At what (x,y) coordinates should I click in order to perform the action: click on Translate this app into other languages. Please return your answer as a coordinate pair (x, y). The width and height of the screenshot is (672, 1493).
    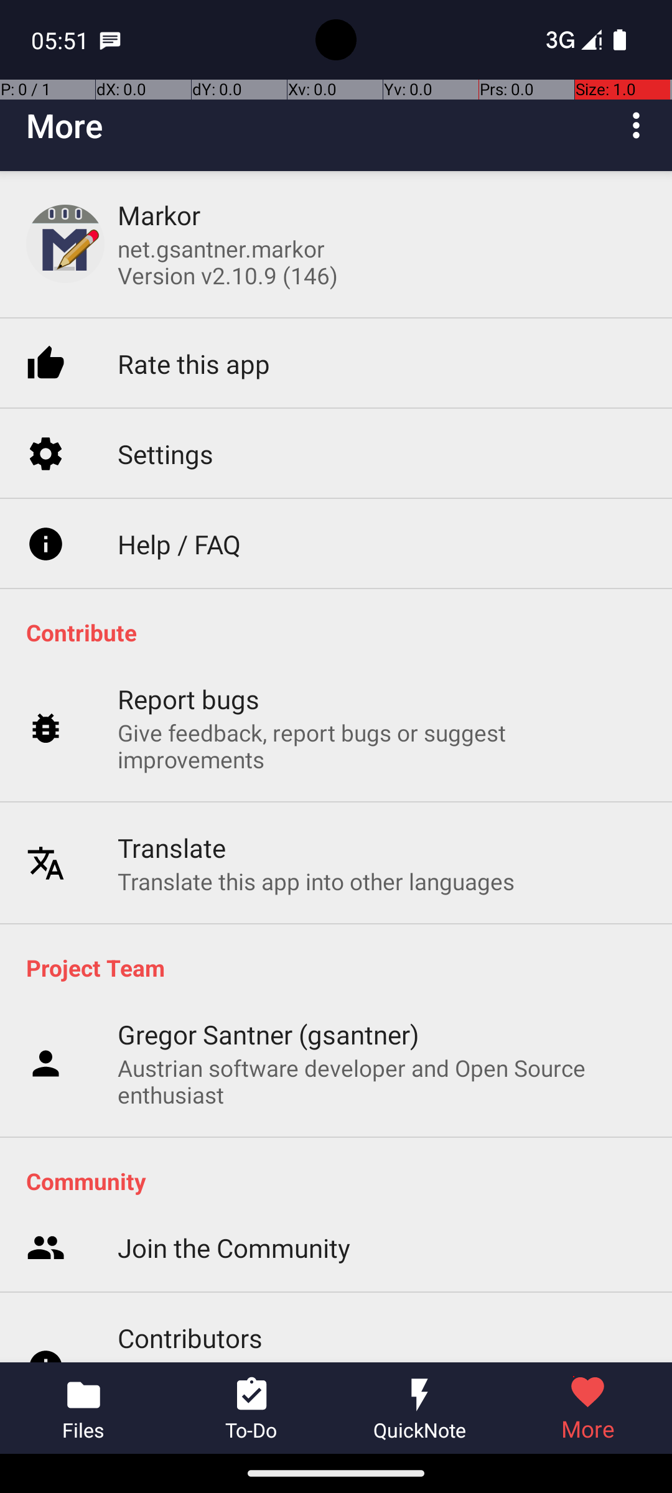
    Looking at the image, I should click on (316, 881).